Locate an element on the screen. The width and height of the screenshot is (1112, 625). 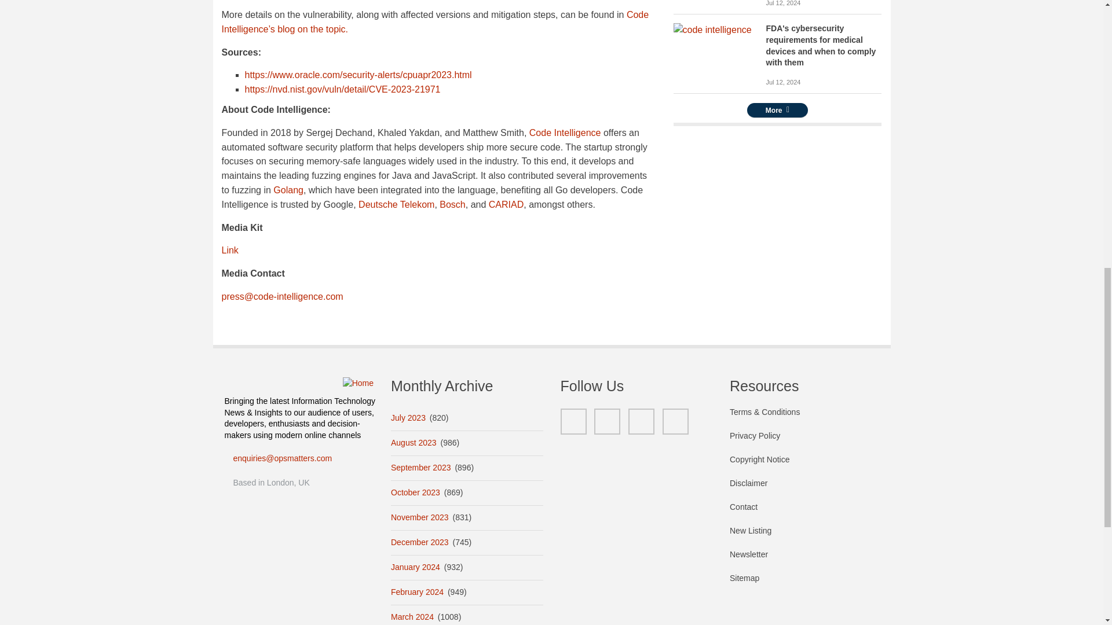
Home is located at coordinates (358, 383).